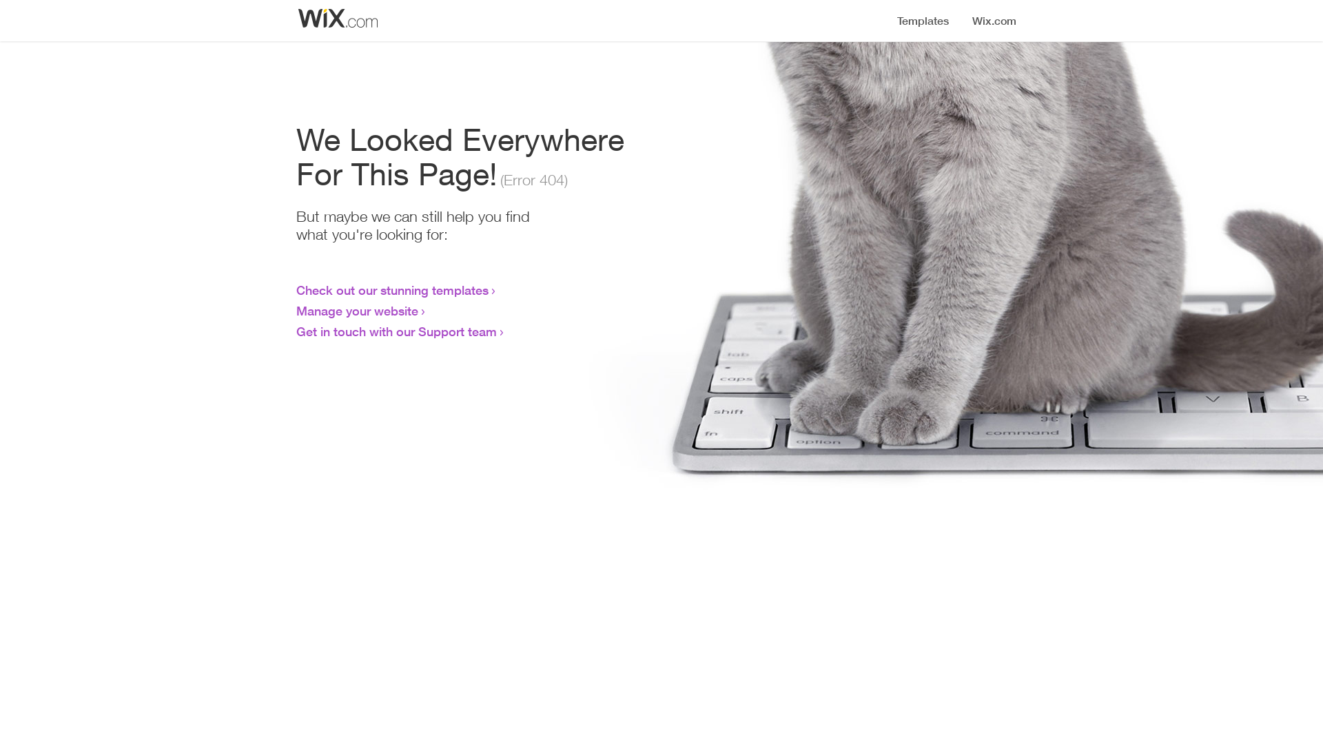 This screenshot has height=744, width=1323. I want to click on Manage your website, so click(357, 311).